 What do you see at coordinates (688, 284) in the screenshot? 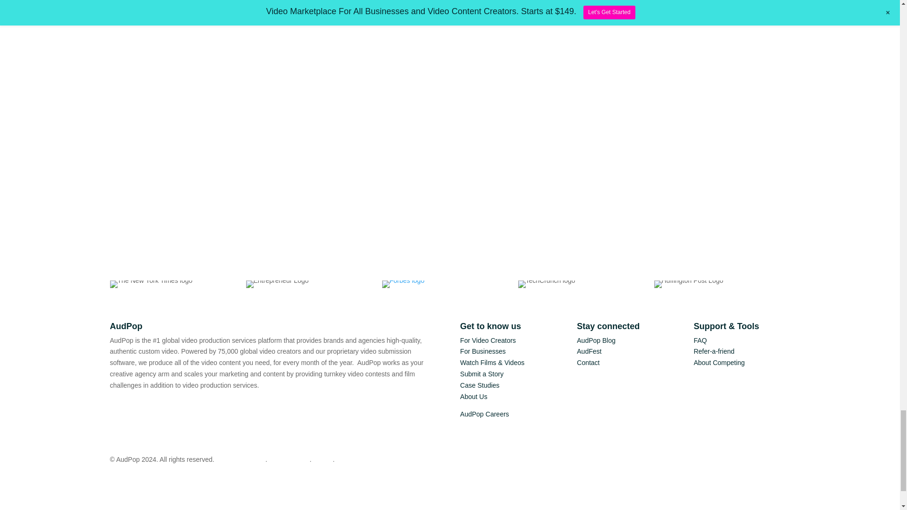
I see `huffpost-logo` at bounding box center [688, 284].